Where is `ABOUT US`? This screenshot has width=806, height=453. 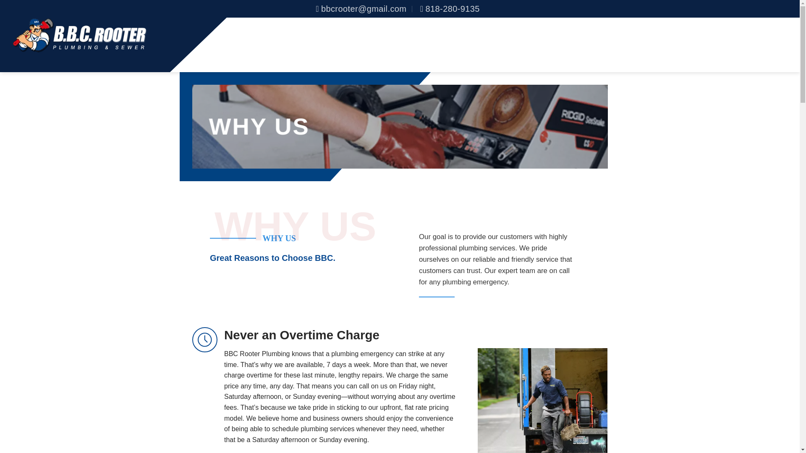 ABOUT US is located at coordinates (551, 44).